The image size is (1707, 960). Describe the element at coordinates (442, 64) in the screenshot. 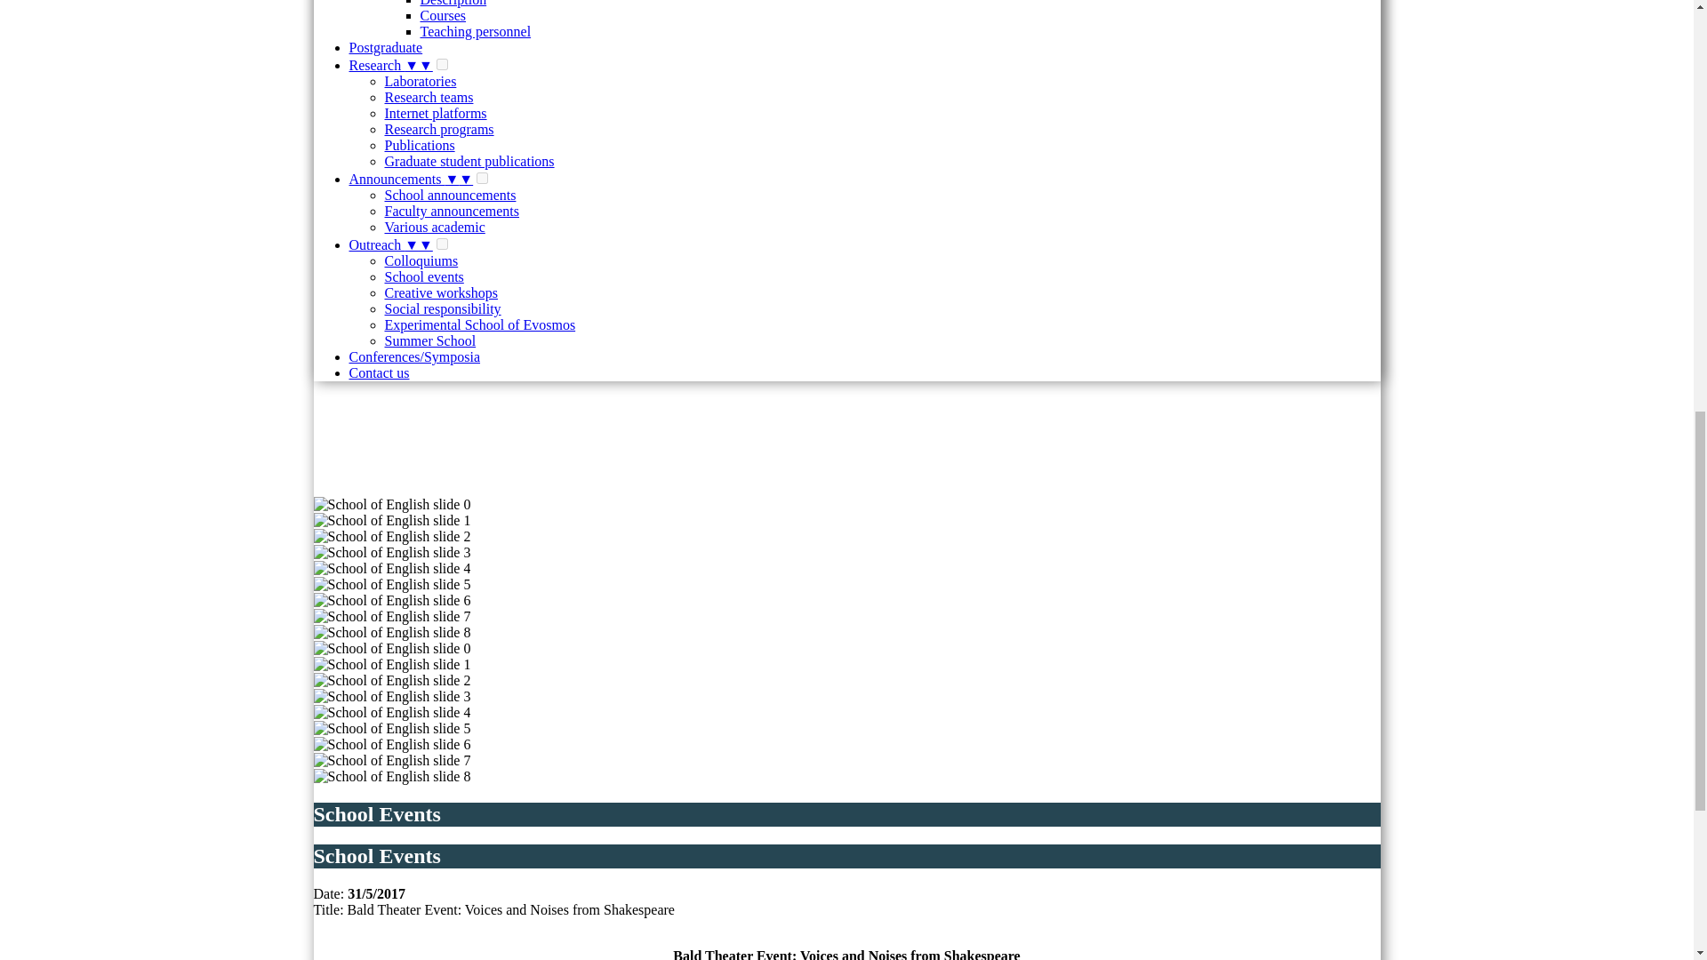

I see `on` at that location.